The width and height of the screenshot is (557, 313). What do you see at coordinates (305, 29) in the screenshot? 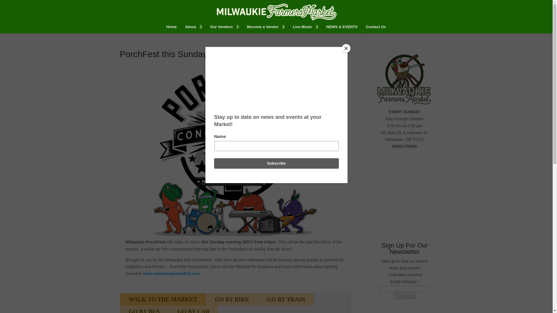
I see `Live Music` at bounding box center [305, 29].